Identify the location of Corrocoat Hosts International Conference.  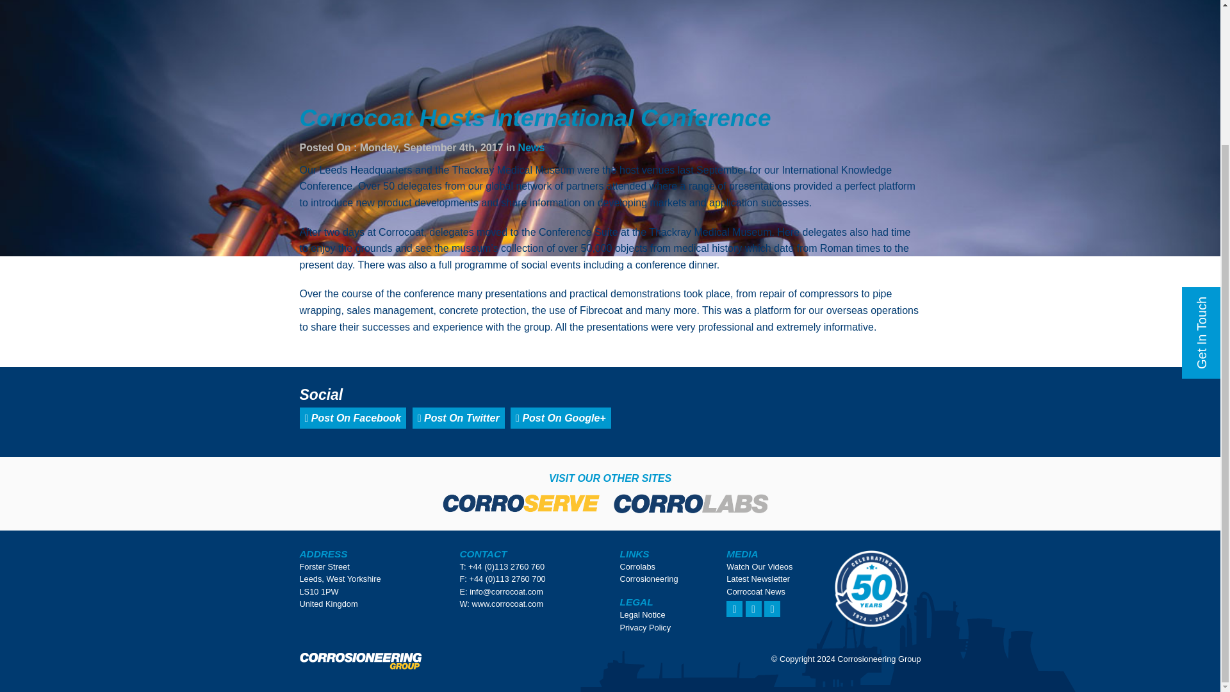
(536, 118).